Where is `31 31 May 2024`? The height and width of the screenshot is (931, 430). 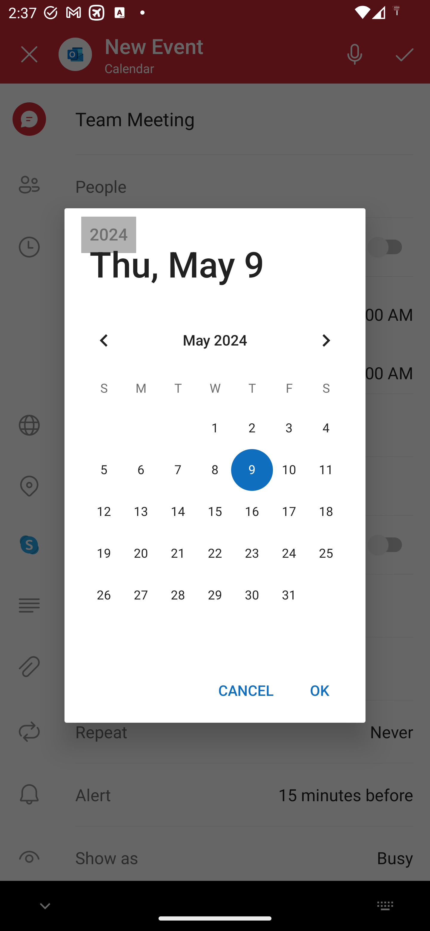
31 31 May 2024 is located at coordinates (289, 595).